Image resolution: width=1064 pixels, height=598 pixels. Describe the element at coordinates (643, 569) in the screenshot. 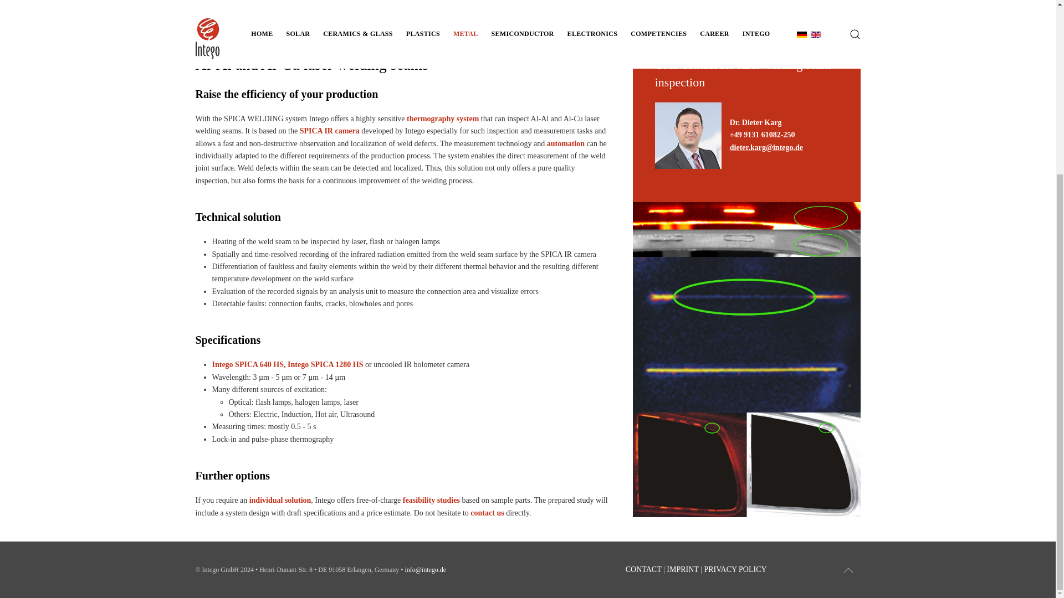

I see `Contact` at that location.